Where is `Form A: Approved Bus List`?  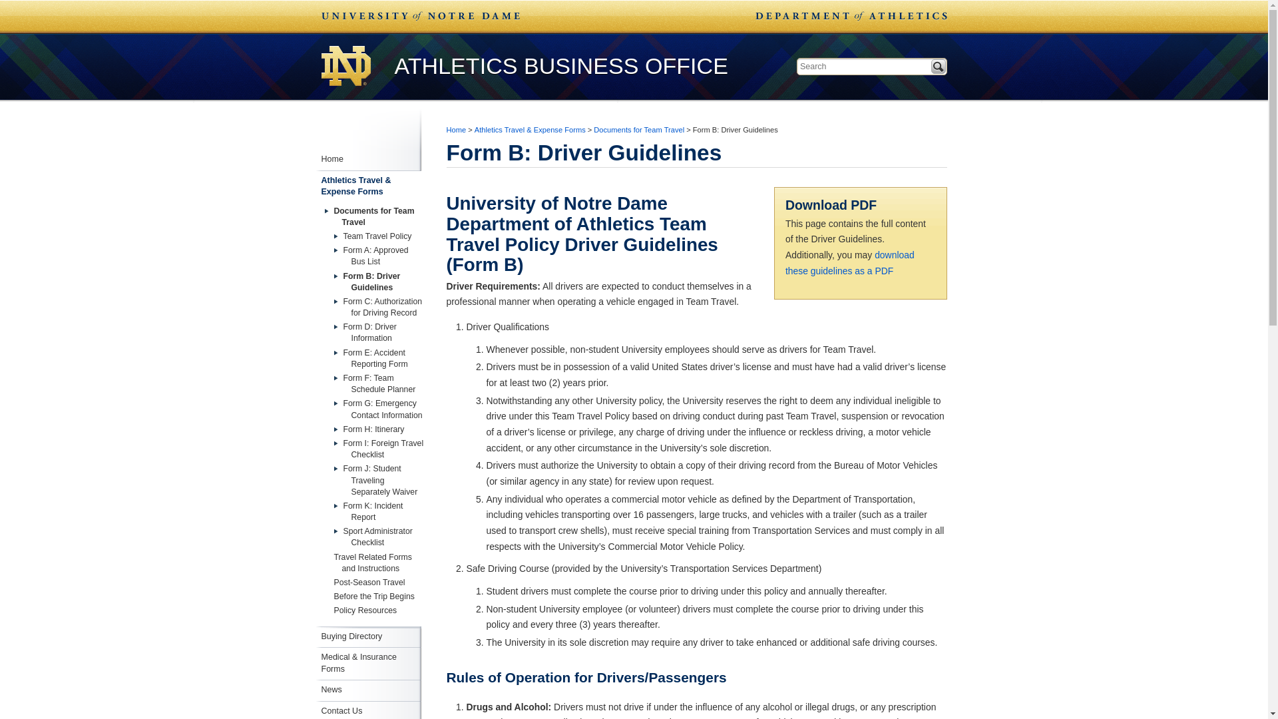
Form A: Approved Bus List is located at coordinates (379, 256).